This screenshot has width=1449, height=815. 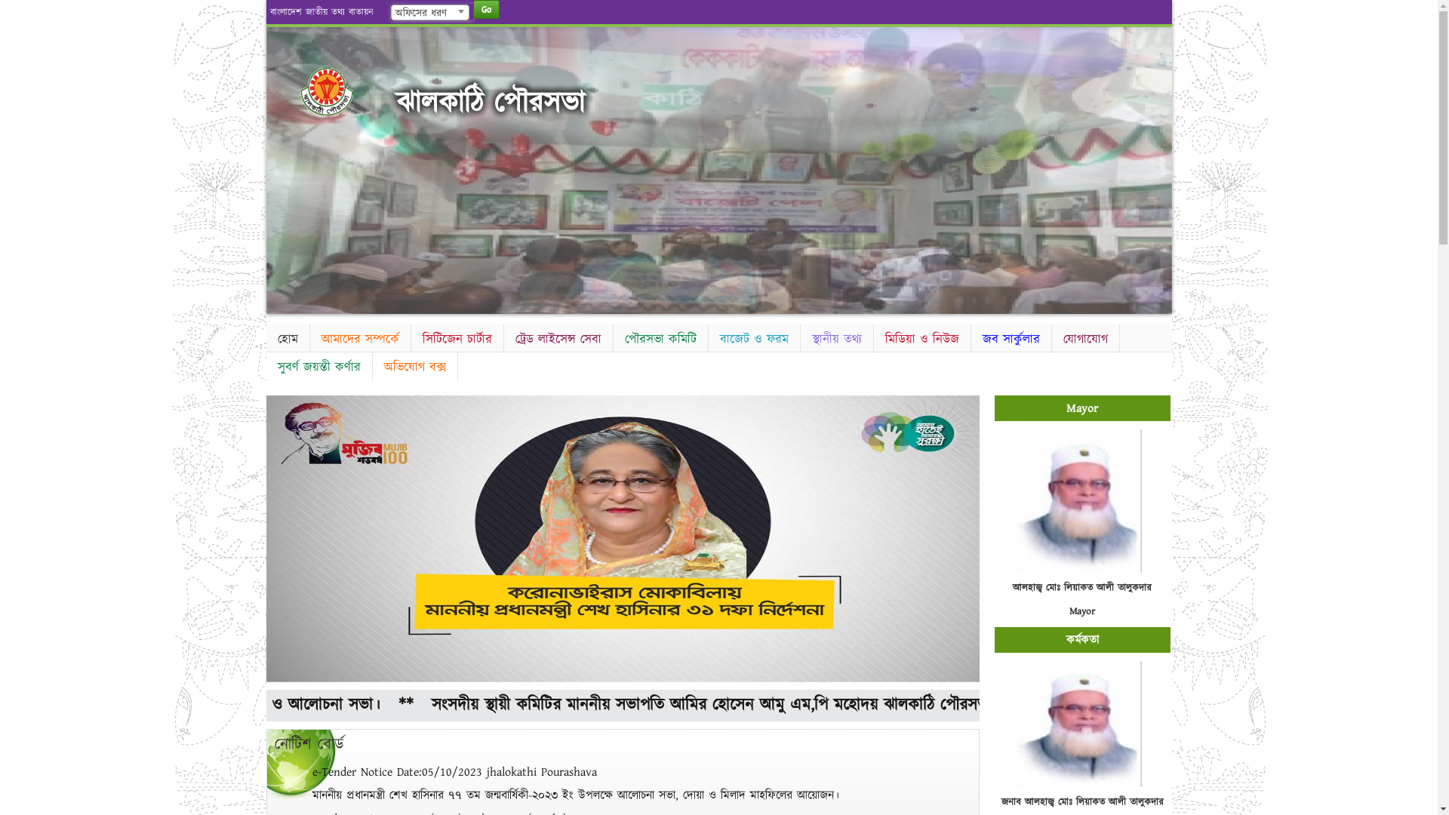 I want to click on Go, so click(x=486, y=9).